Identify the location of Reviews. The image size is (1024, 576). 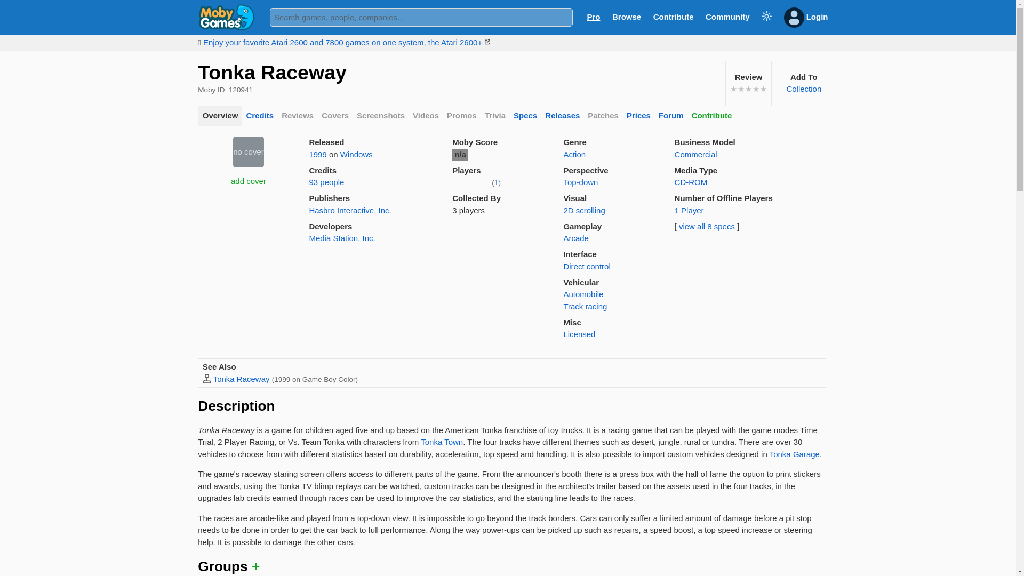
(298, 116).